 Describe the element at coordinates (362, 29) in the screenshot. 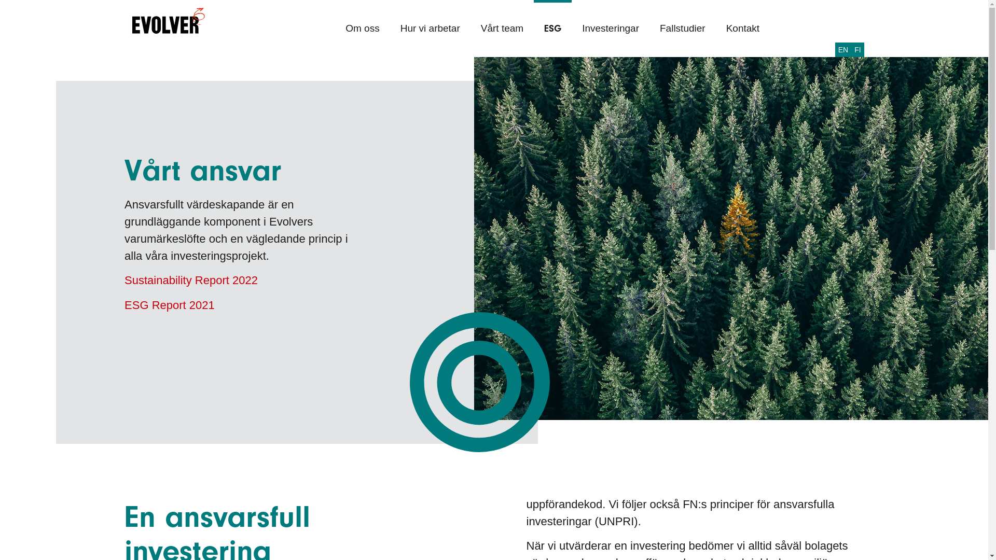

I see `Om oss` at that location.